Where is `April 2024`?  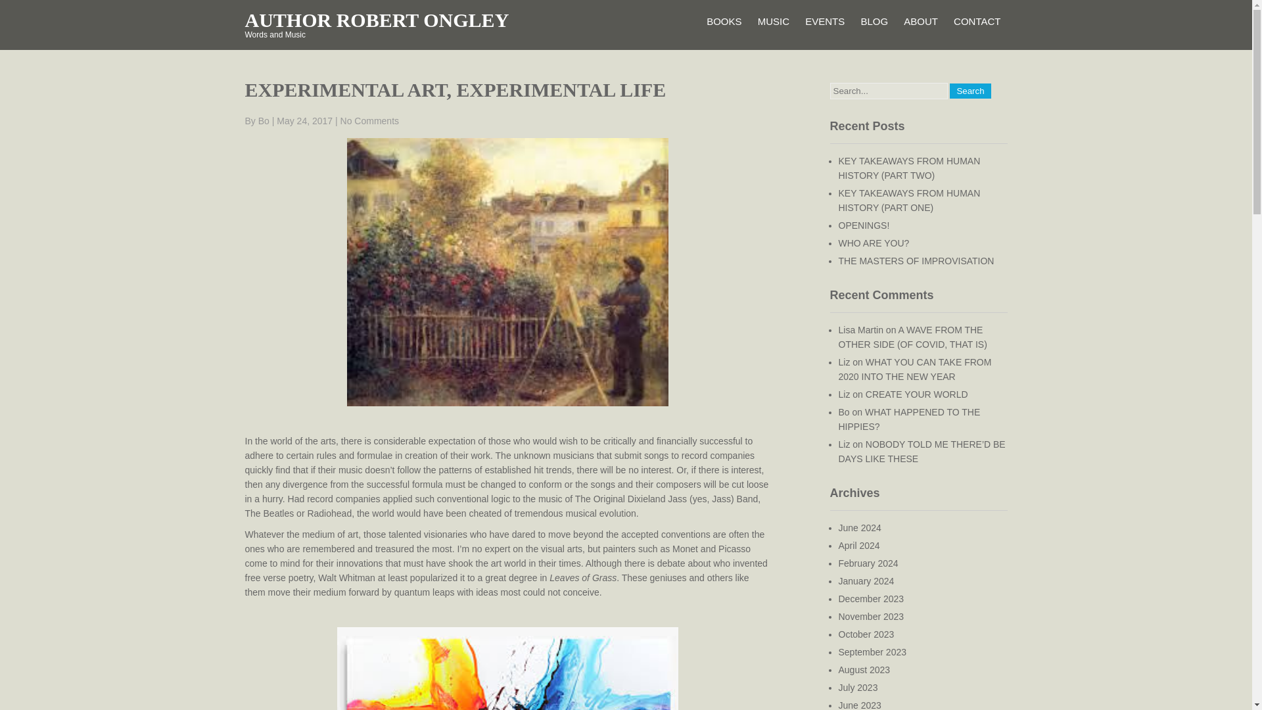
April 2024 is located at coordinates (859, 546).